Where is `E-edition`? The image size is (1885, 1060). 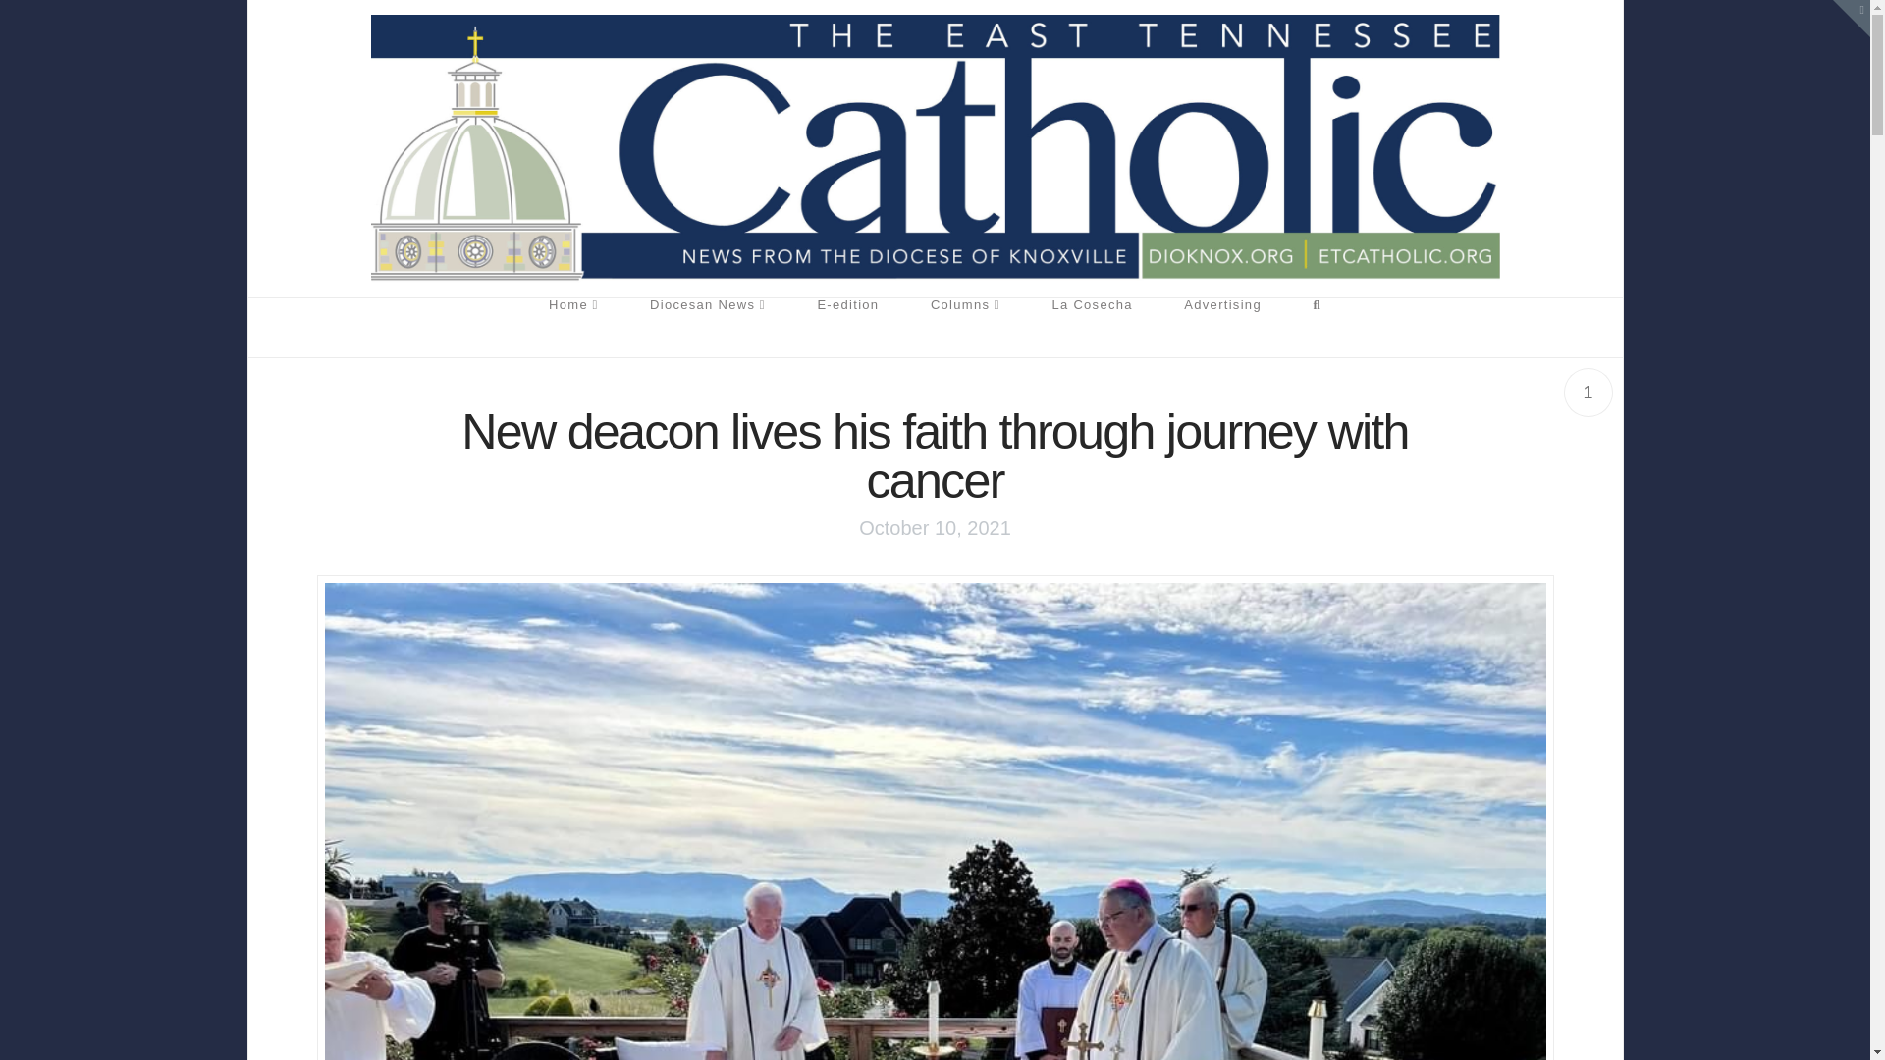 E-edition is located at coordinates (848, 327).